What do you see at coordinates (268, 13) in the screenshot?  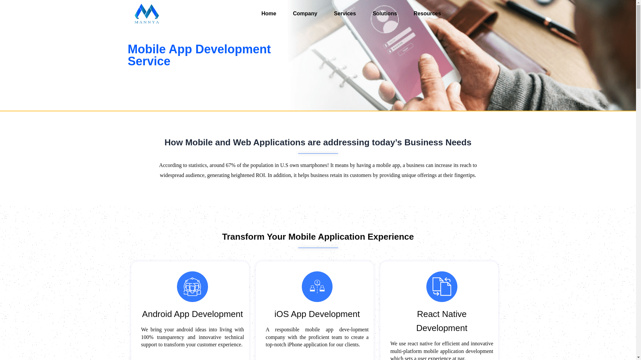 I see `Home` at bounding box center [268, 13].